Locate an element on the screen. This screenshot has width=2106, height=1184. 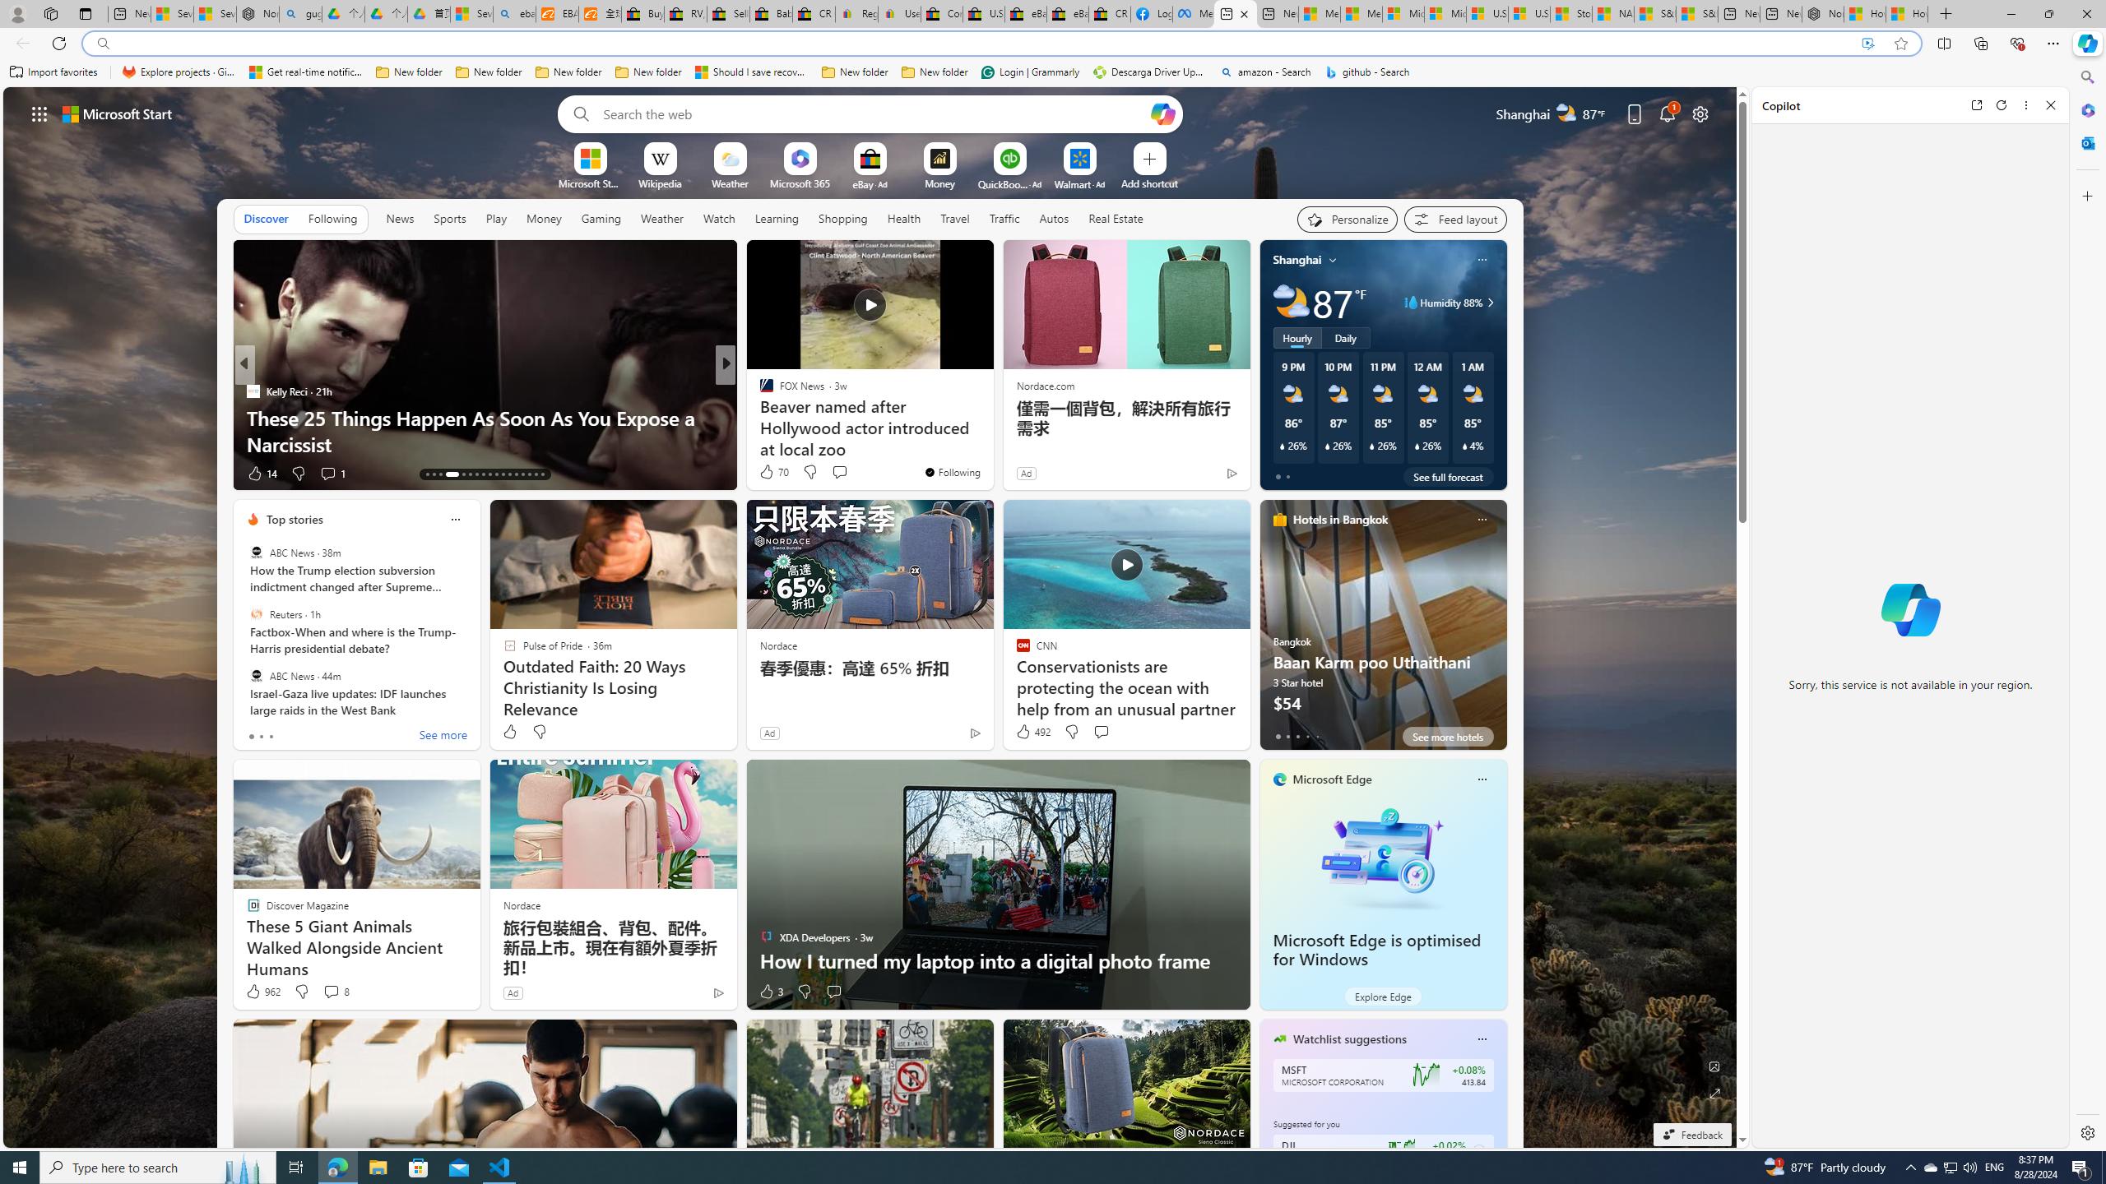
Microsoft Edge is optimised for Windows is located at coordinates (1377, 950).